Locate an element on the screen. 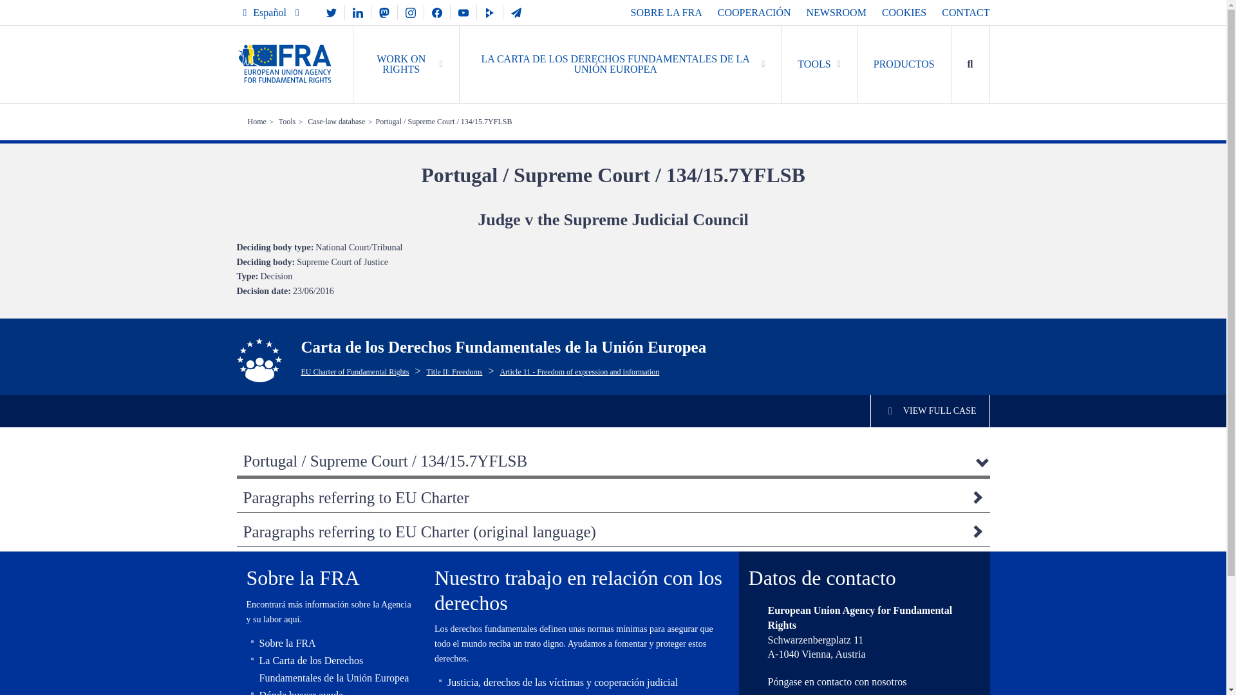 This screenshot has width=1236, height=695. FRA's Mastodon channel is located at coordinates (384, 12).